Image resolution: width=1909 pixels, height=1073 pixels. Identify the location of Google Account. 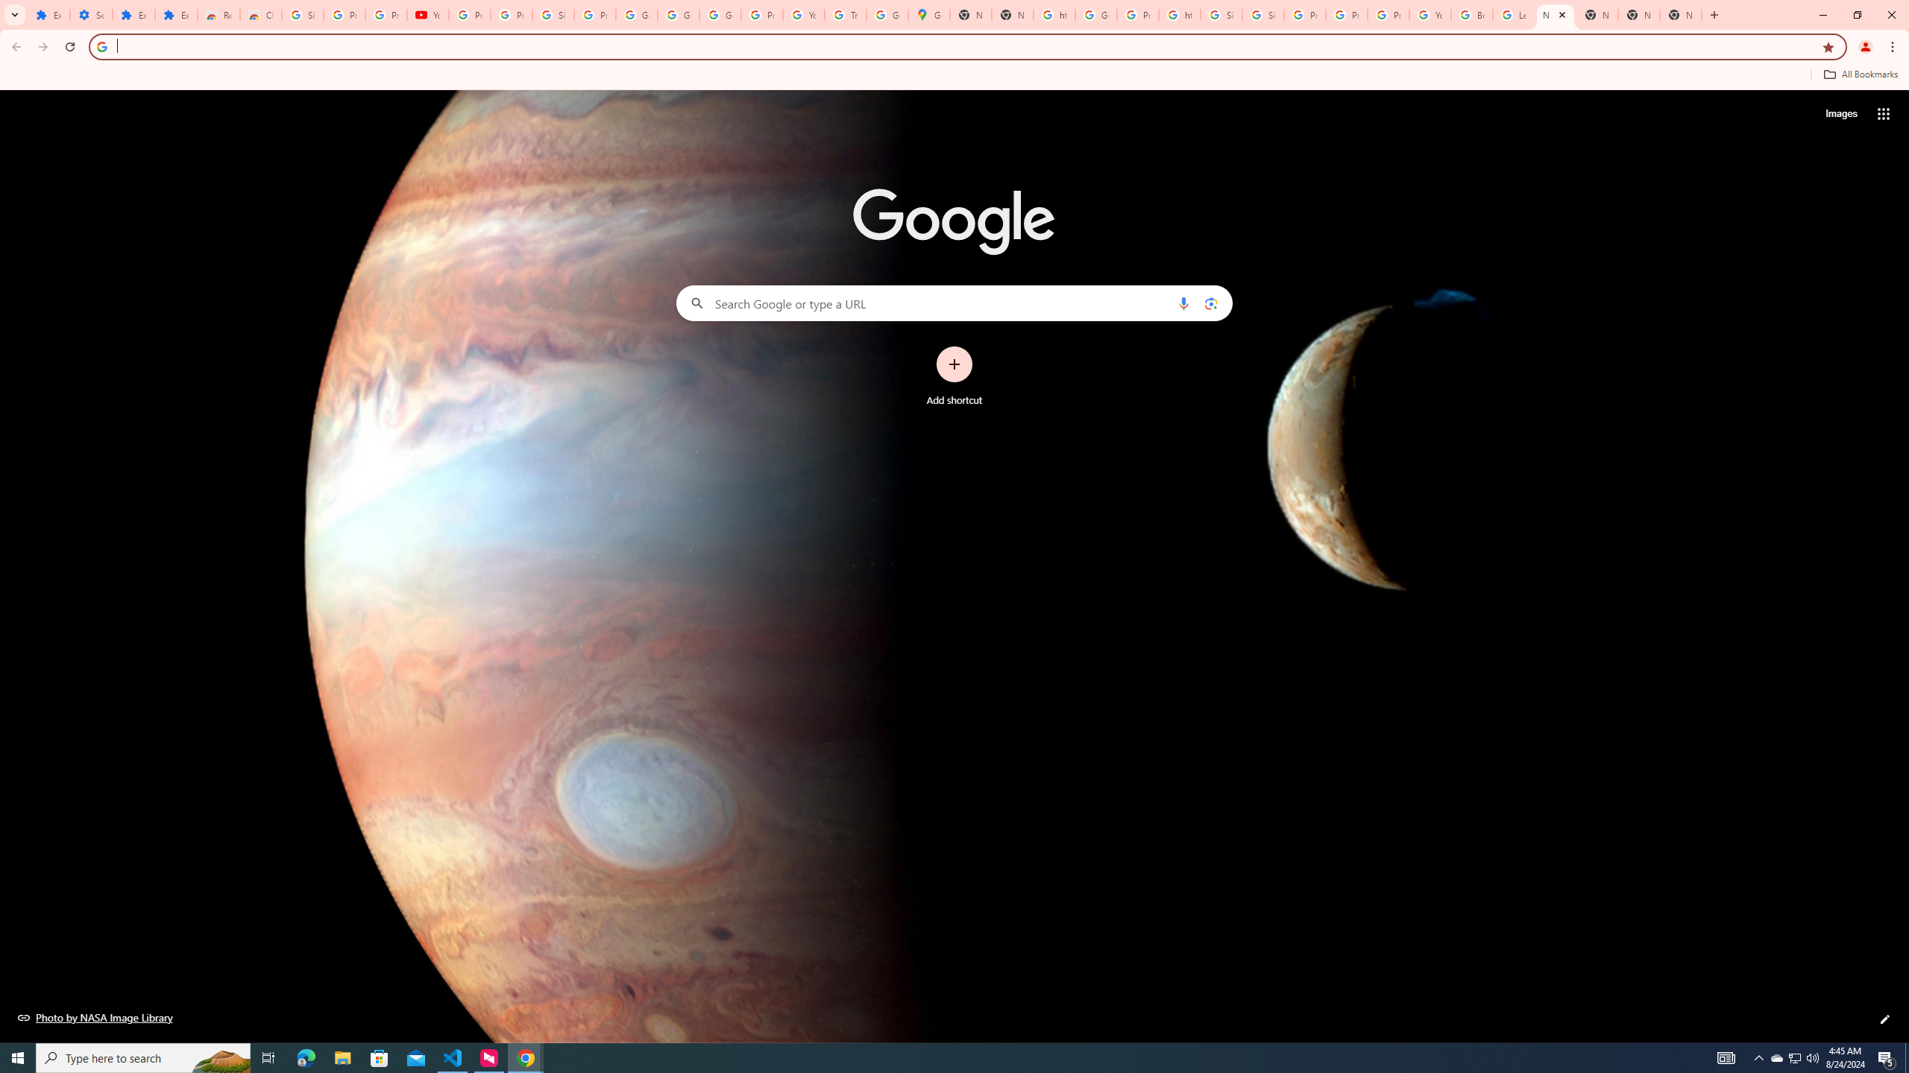
(679, 15).